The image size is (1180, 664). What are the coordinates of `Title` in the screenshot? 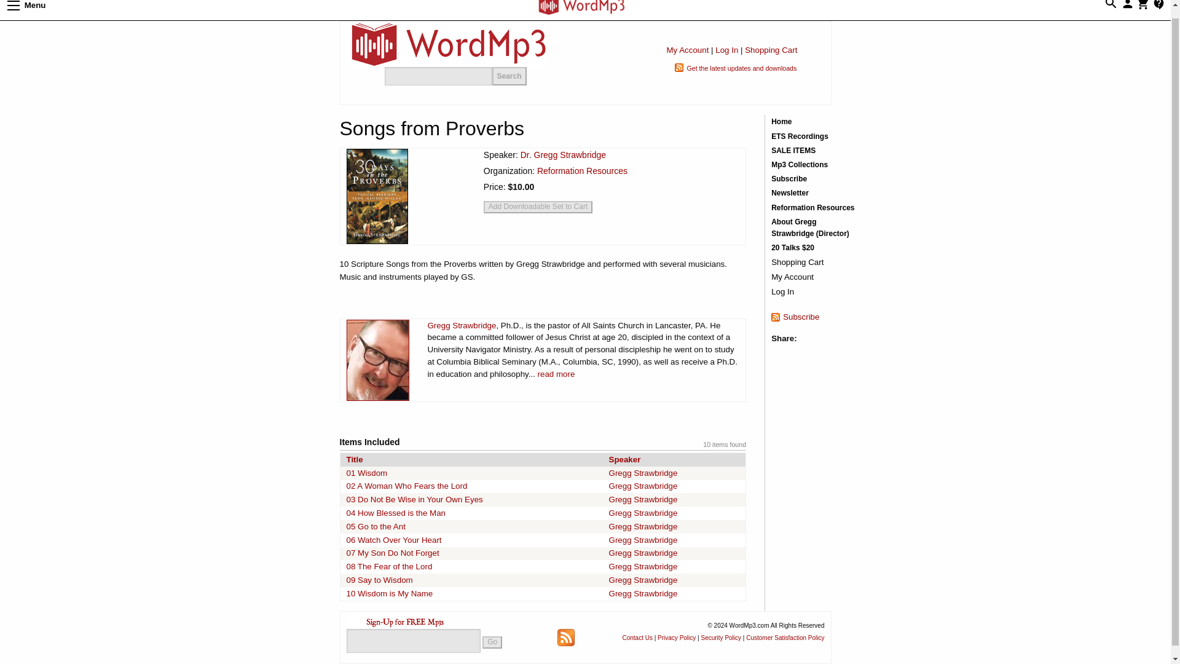 It's located at (355, 459).